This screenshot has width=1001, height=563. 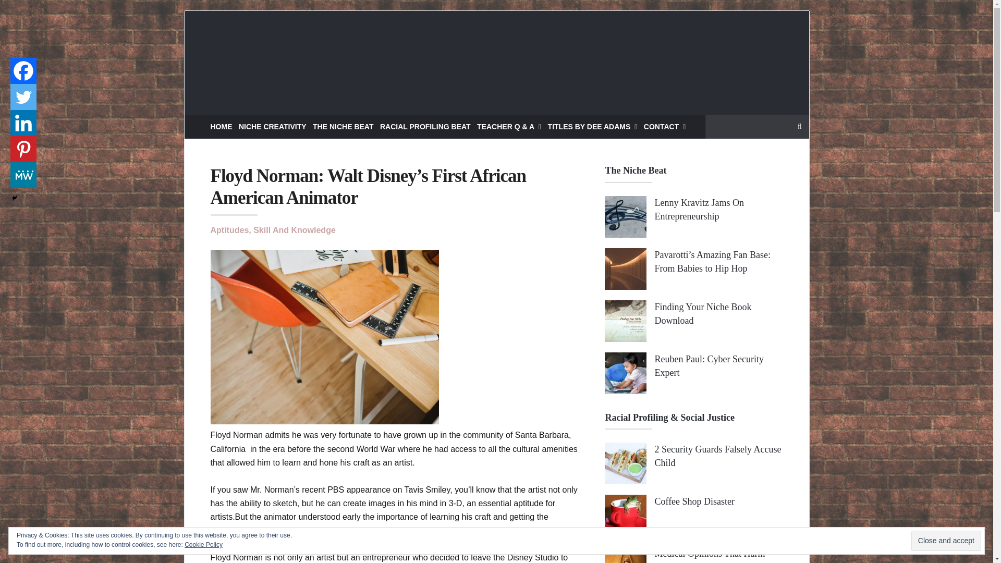 I want to click on Pinterest, so click(x=23, y=149).